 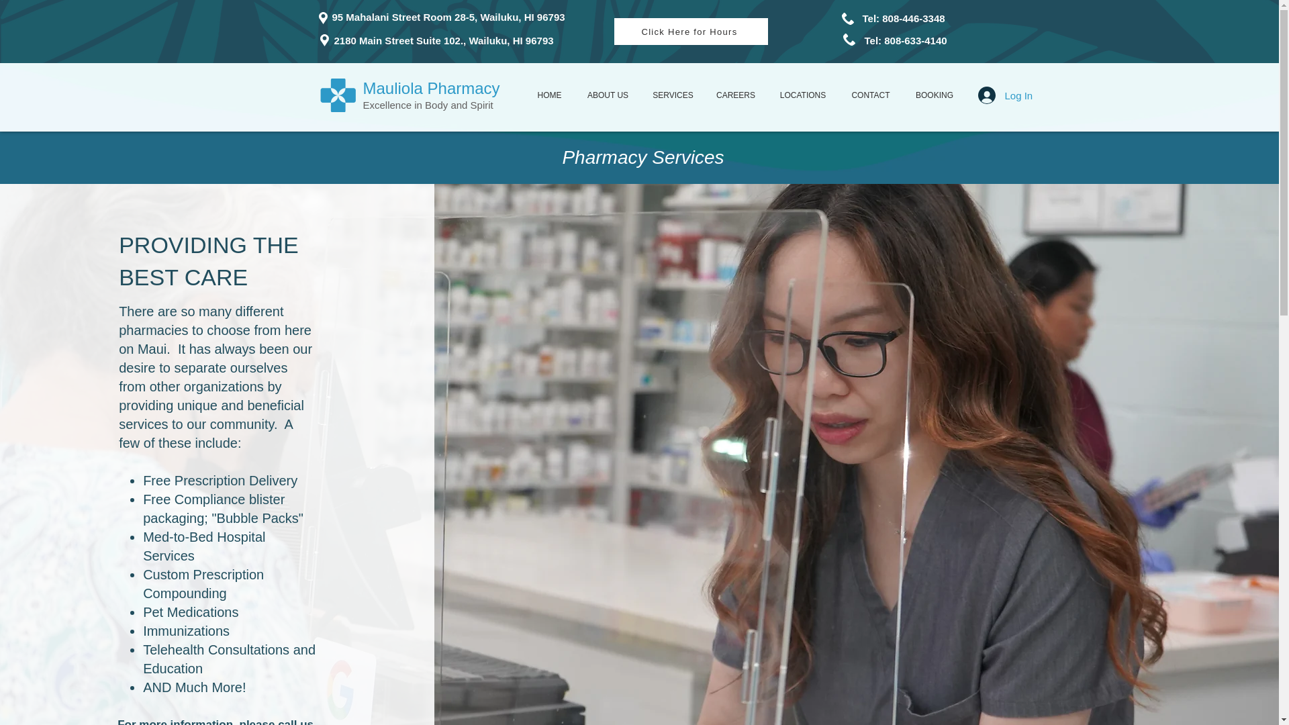 What do you see at coordinates (431, 87) in the screenshot?
I see `Mauliola Pharmacy` at bounding box center [431, 87].